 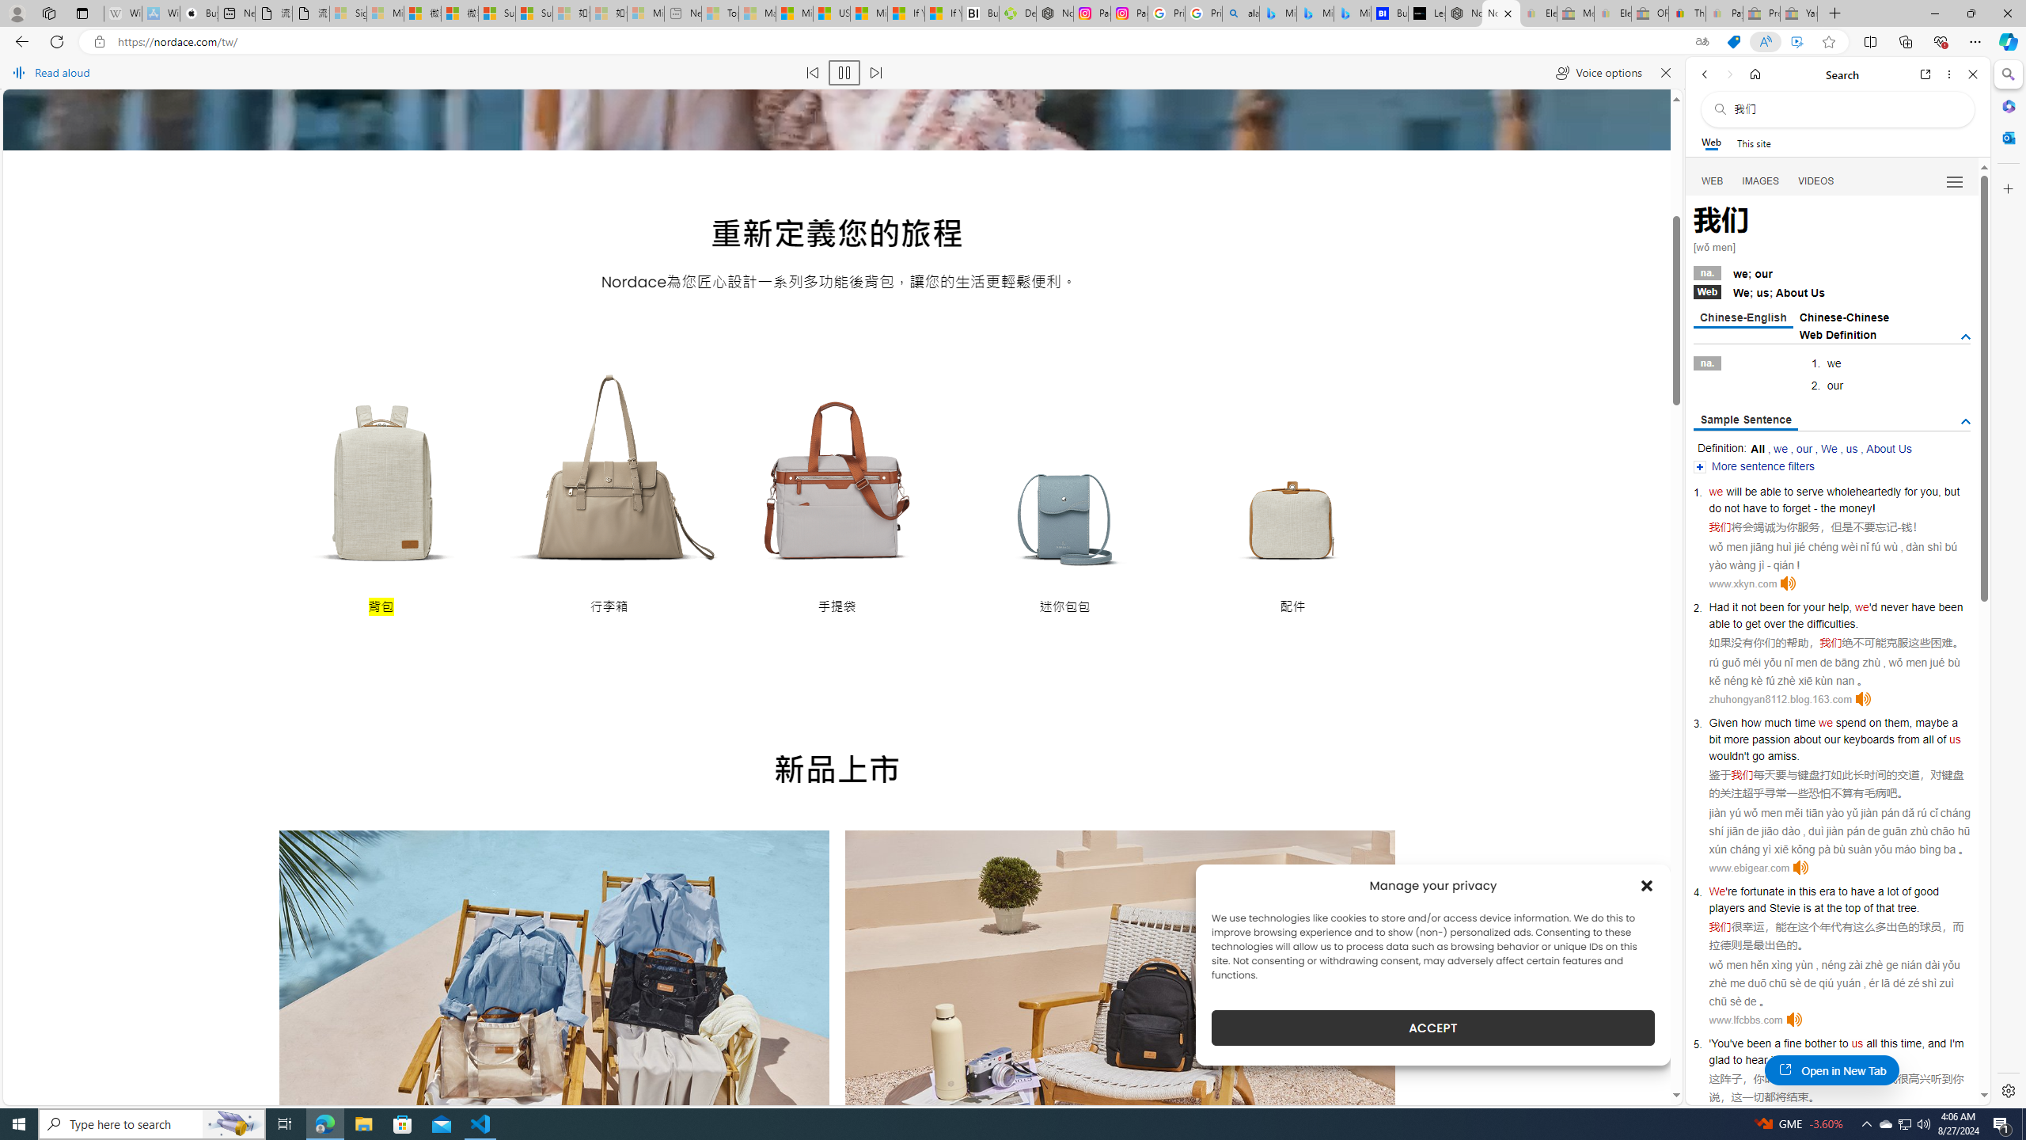 What do you see at coordinates (1736, 739) in the screenshot?
I see `more` at bounding box center [1736, 739].